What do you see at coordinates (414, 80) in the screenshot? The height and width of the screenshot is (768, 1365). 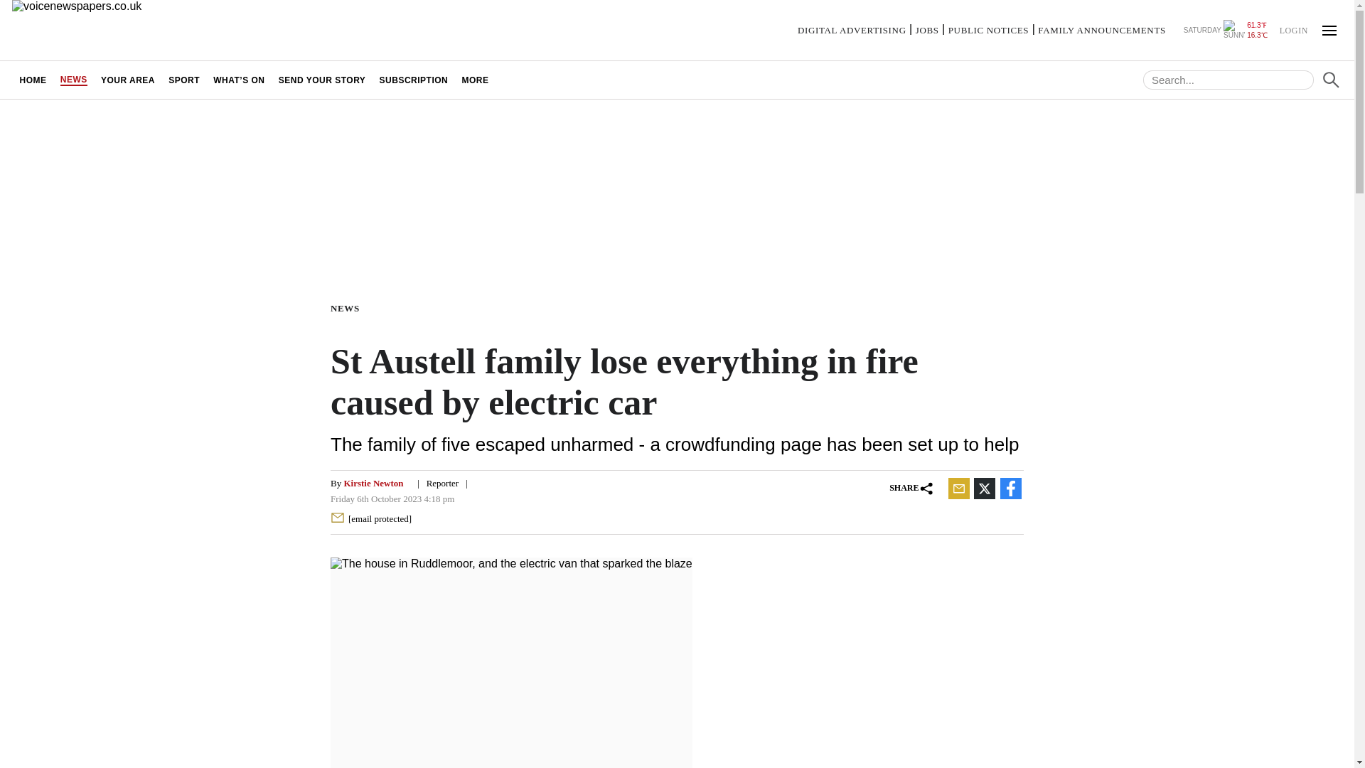 I see `SUBSCRIPTION` at bounding box center [414, 80].